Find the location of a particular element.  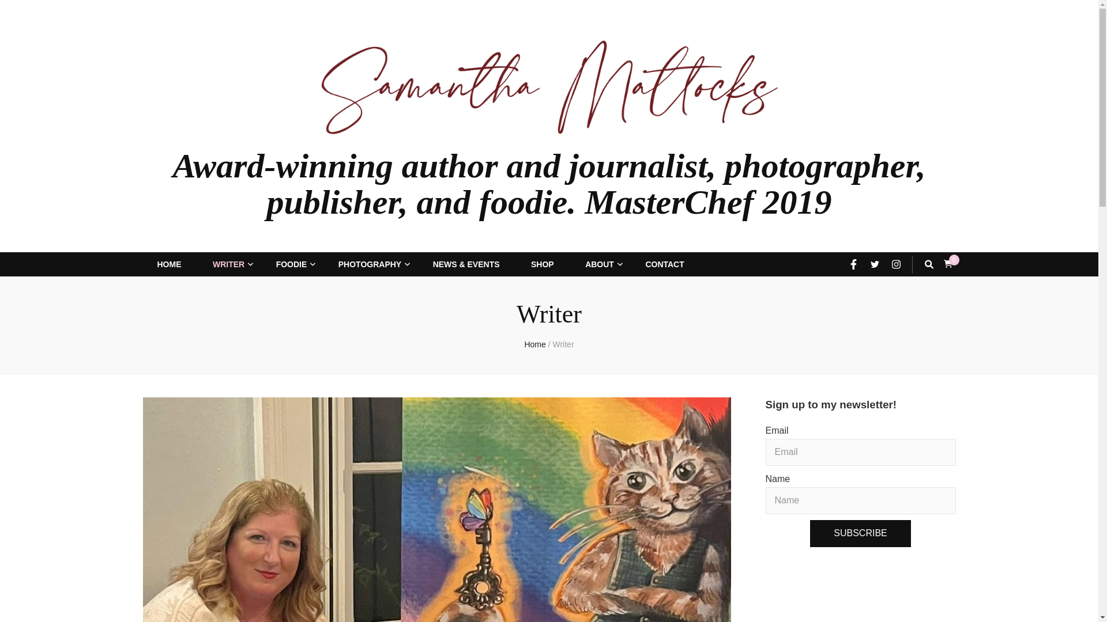

FOODIE is located at coordinates (292, 265).